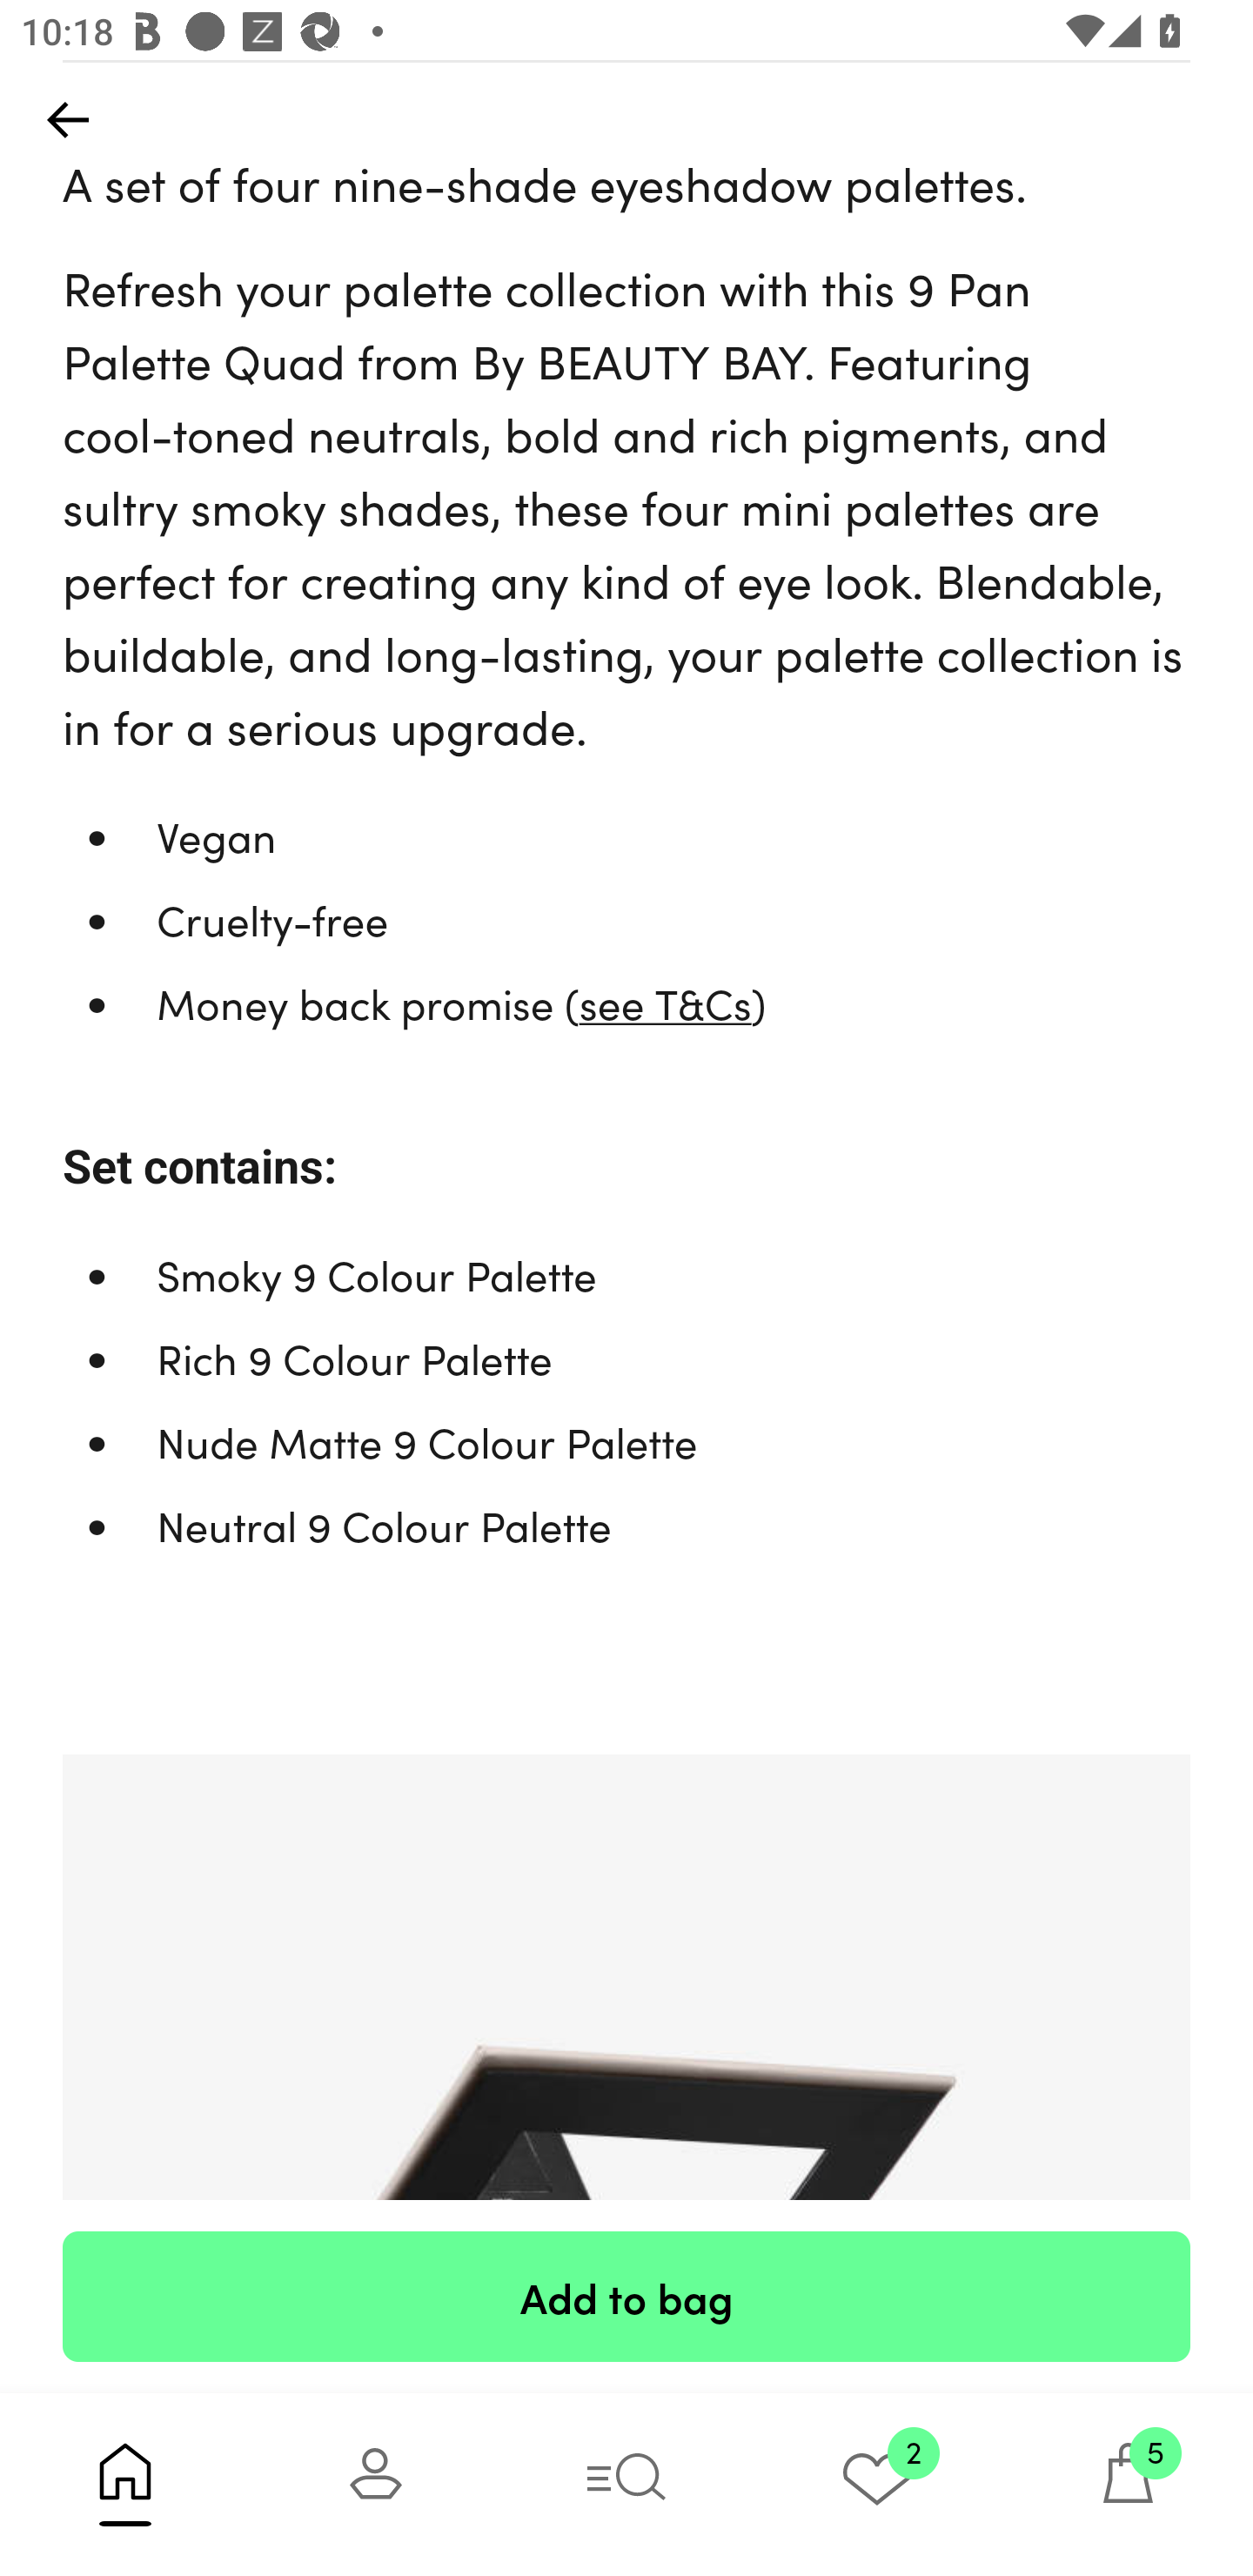 The width and height of the screenshot is (1253, 2576). I want to click on Add to bag, so click(626, 2296).